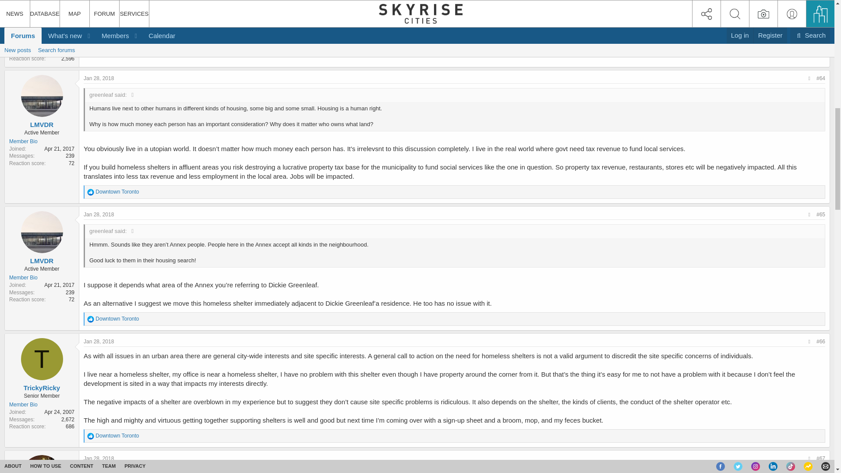 The image size is (841, 473). Describe the element at coordinates (98, 214) in the screenshot. I see `Jan 28, 2018 at 5:13 PM` at that location.